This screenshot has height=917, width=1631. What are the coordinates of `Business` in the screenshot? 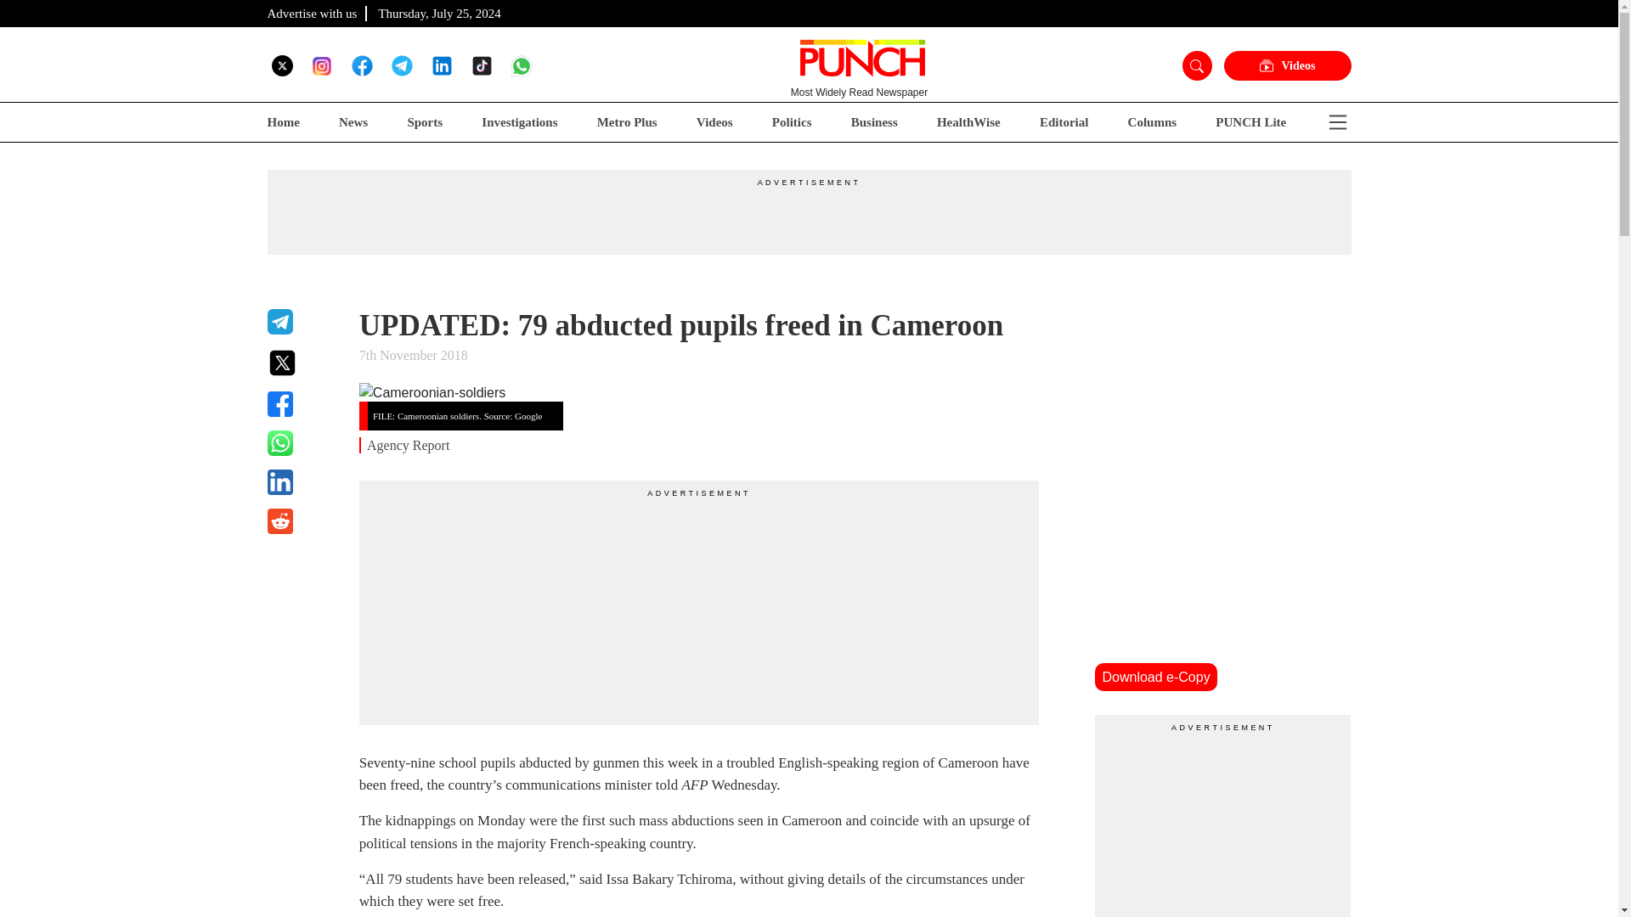 It's located at (875, 122).